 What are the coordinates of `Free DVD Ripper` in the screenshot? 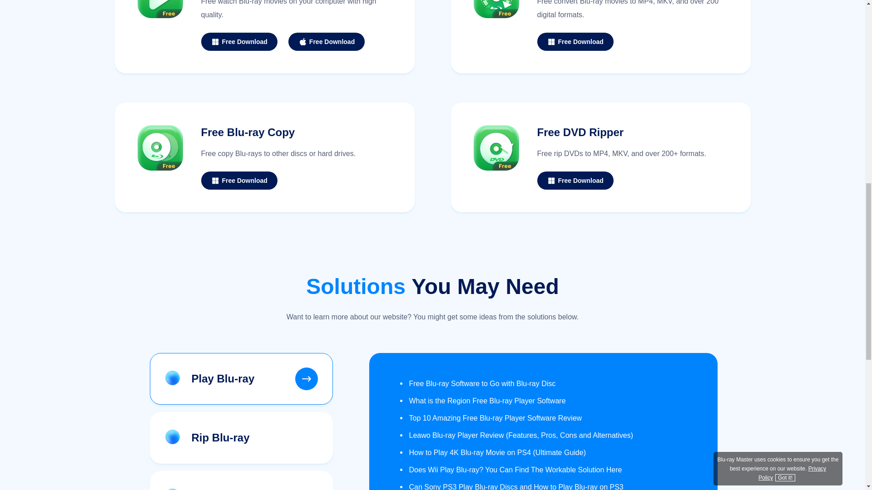 It's located at (580, 132).